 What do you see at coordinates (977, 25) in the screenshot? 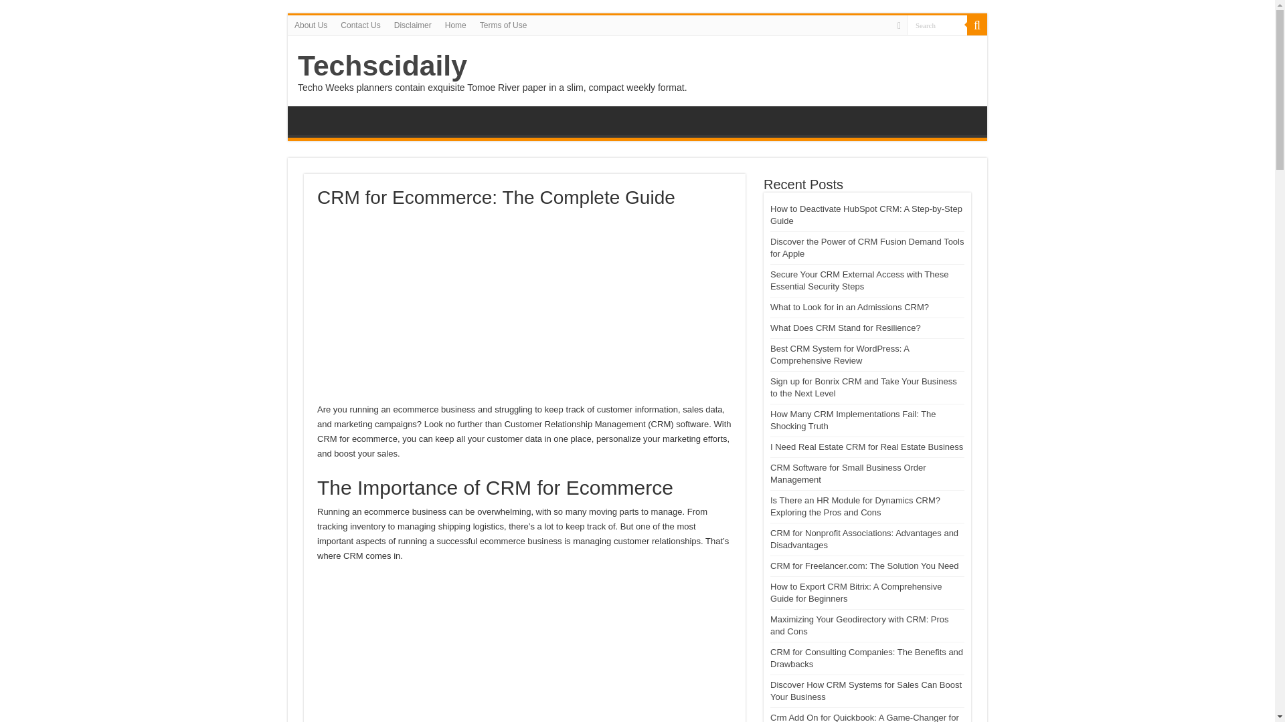
I see `Search` at bounding box center [977, 25].